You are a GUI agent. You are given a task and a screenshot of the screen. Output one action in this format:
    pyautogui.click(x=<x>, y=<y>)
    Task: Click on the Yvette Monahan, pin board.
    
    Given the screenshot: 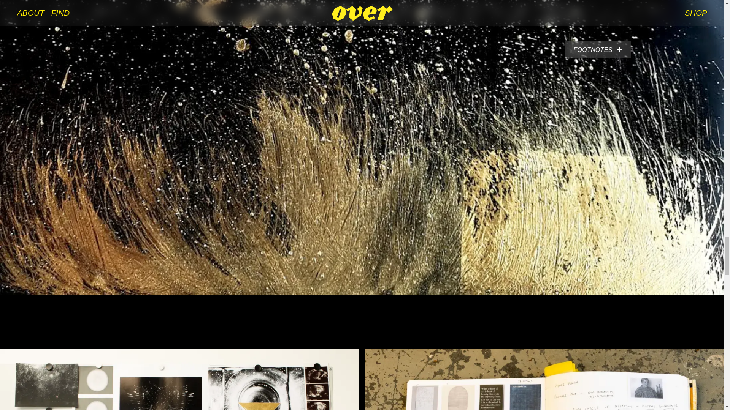 What is the action you would take?
    pyautogui.click(x=179, y=379)
    